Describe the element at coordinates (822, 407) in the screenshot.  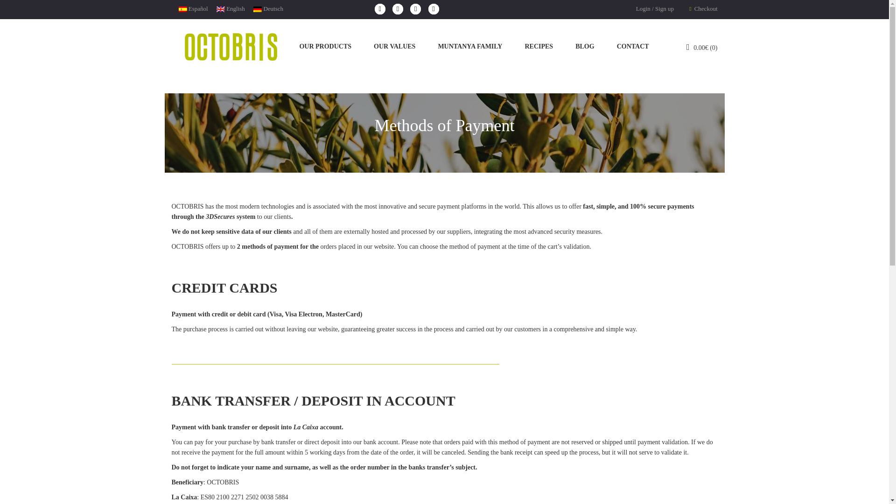
I see `octobris-newsletter` at that location.